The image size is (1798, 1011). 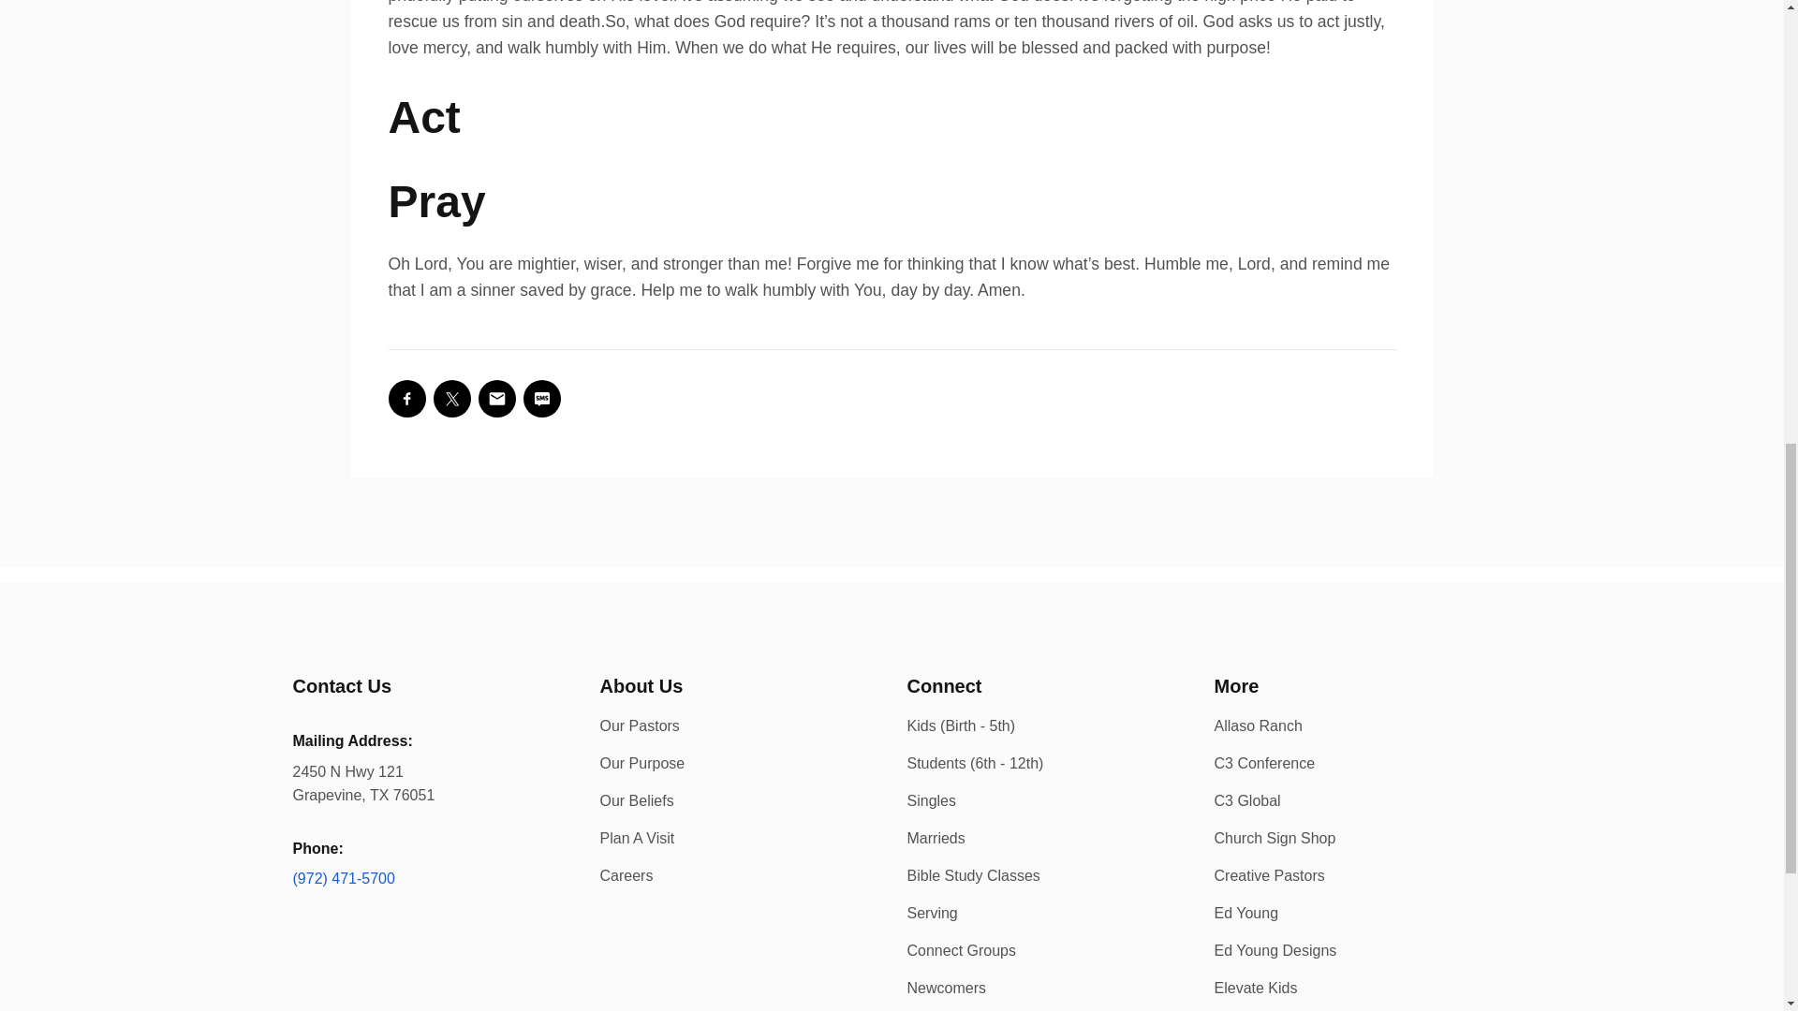 What do you see at coordinates (1255, 987) in the screenshot?
I see `Elevate Kids` at bounding box center [1255, 987].